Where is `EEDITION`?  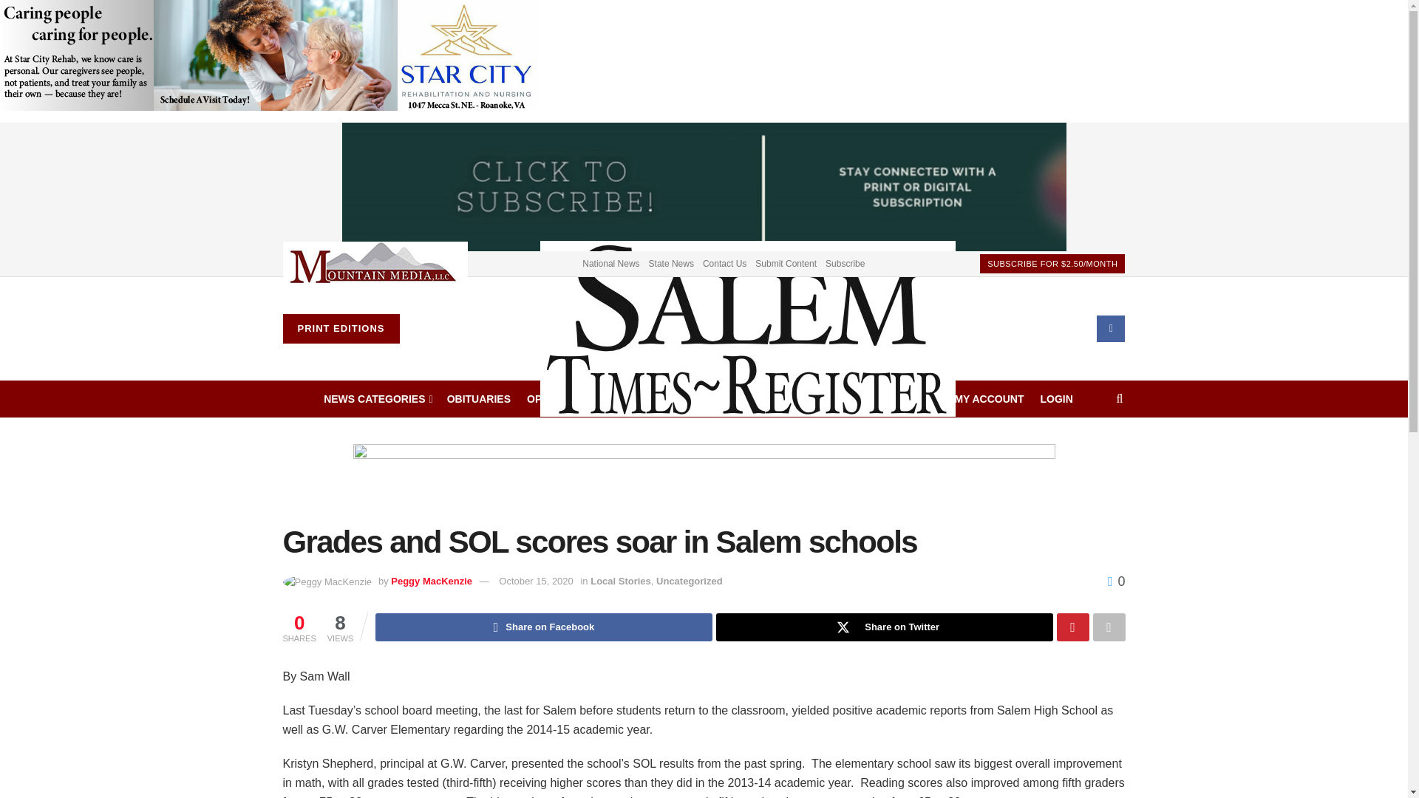 EEDITION is located at coordinates (745, 399).